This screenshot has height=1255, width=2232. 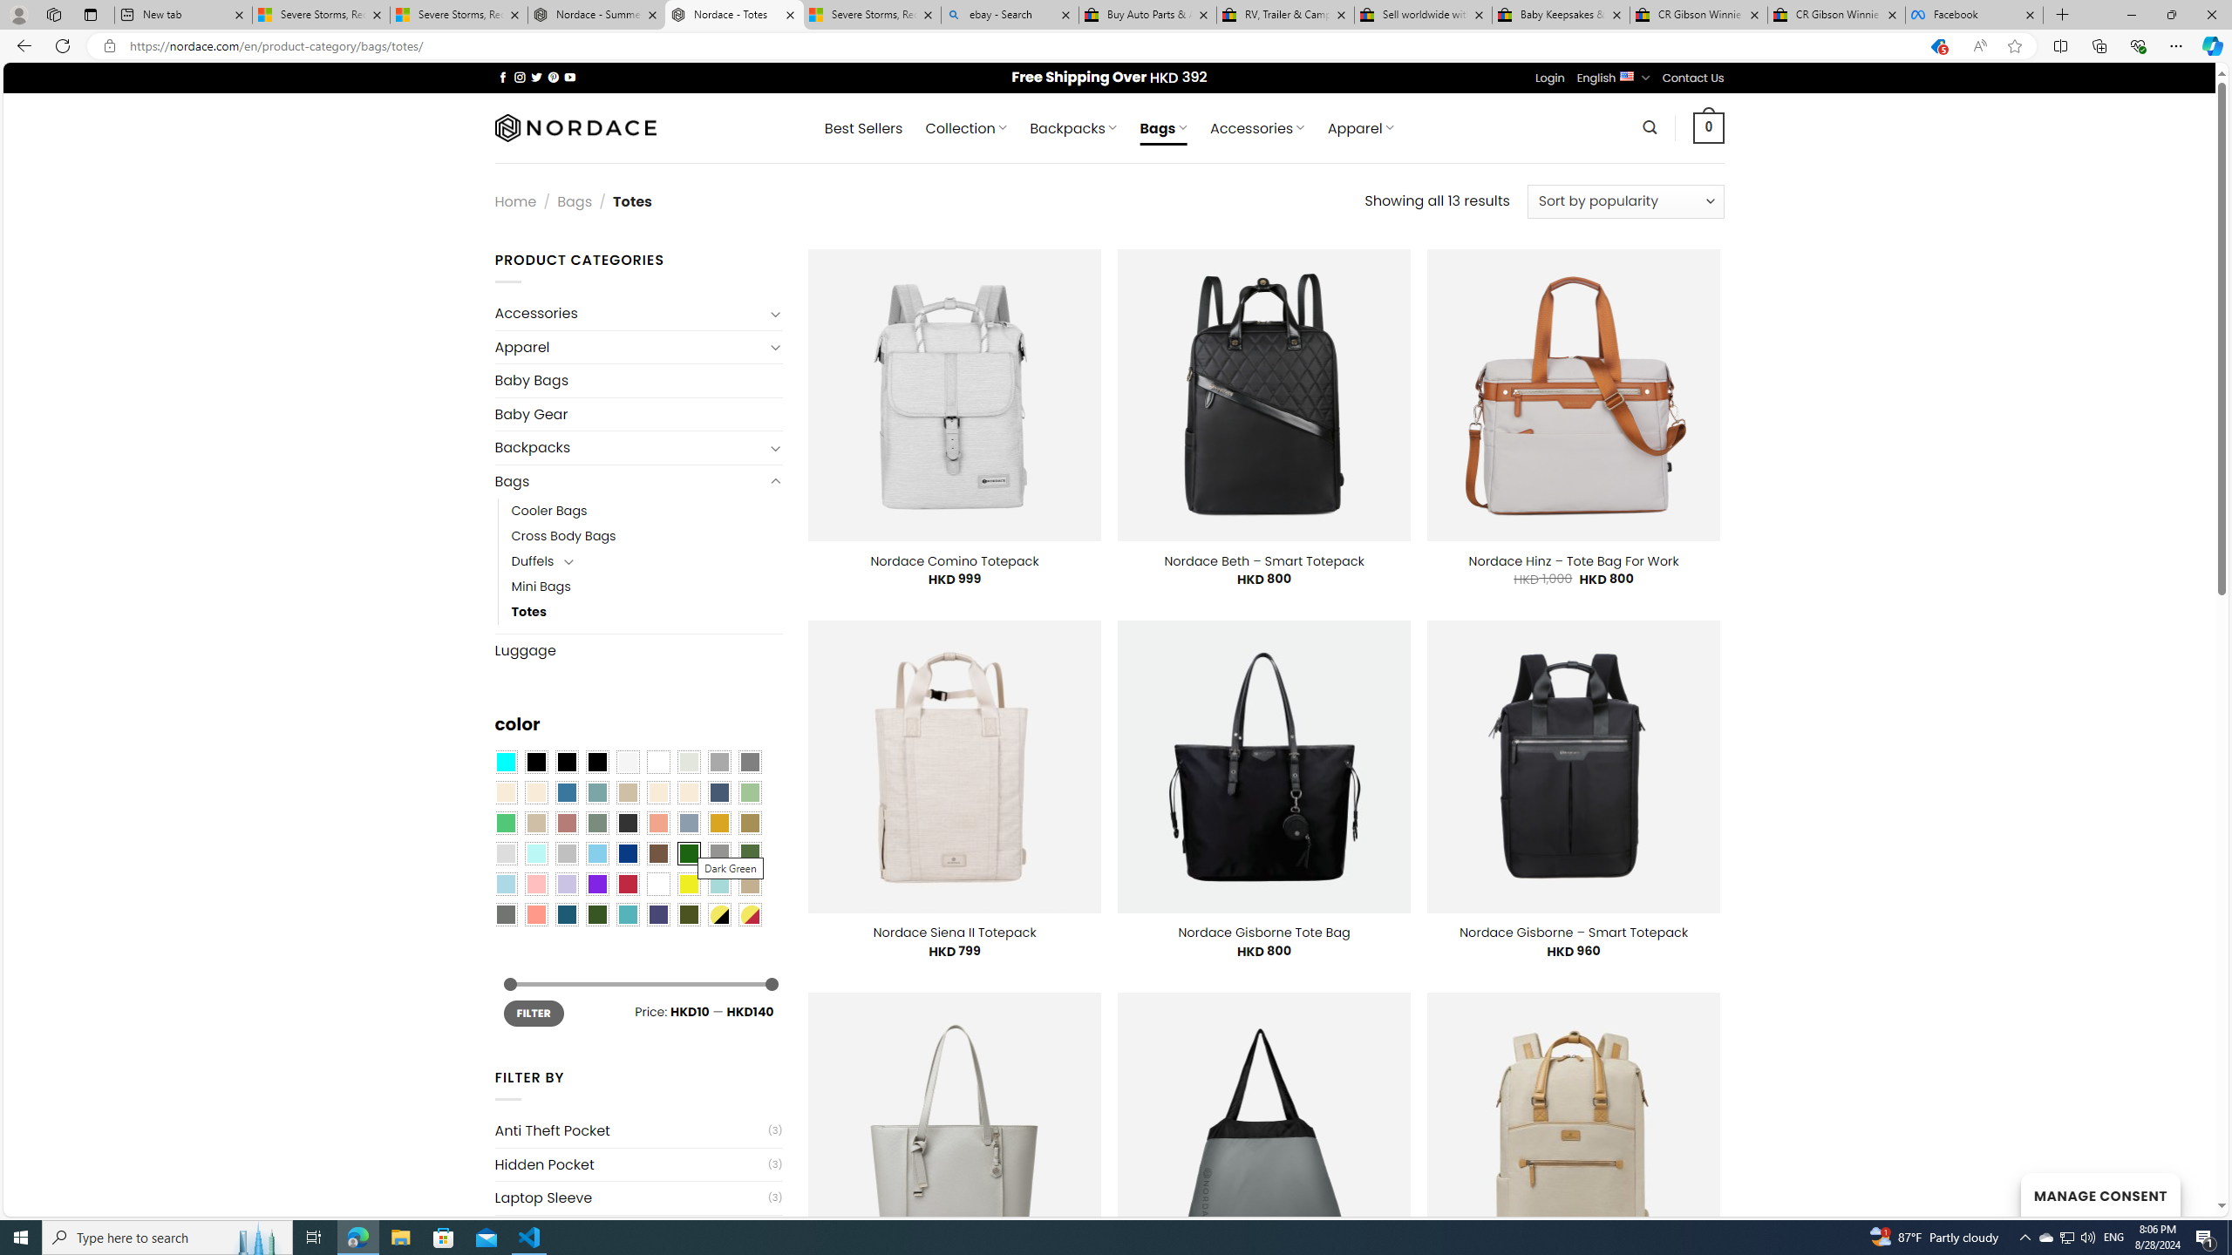 I want to click on Nordace Siena II Totepack, so click(x=954, y=933).